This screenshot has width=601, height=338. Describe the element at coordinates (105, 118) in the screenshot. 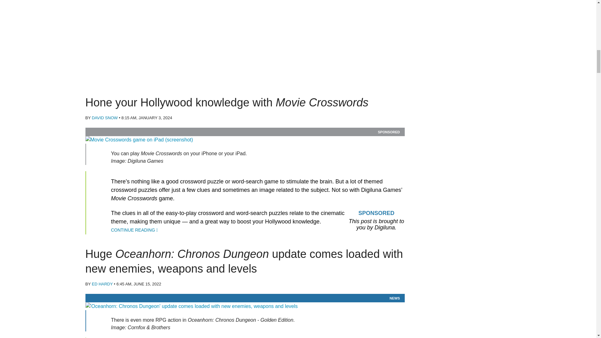

I see `Posts by David Snow` at that location.